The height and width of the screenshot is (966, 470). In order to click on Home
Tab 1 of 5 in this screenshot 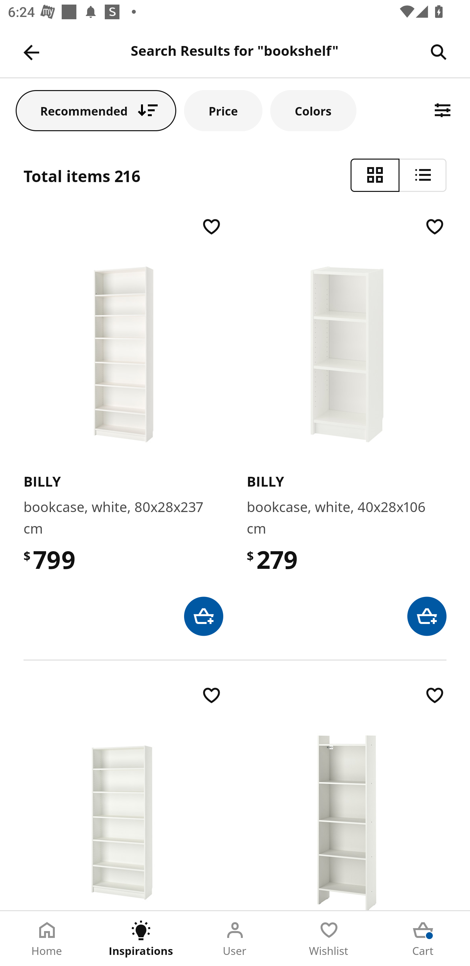, I will do `click(47, 939)`.